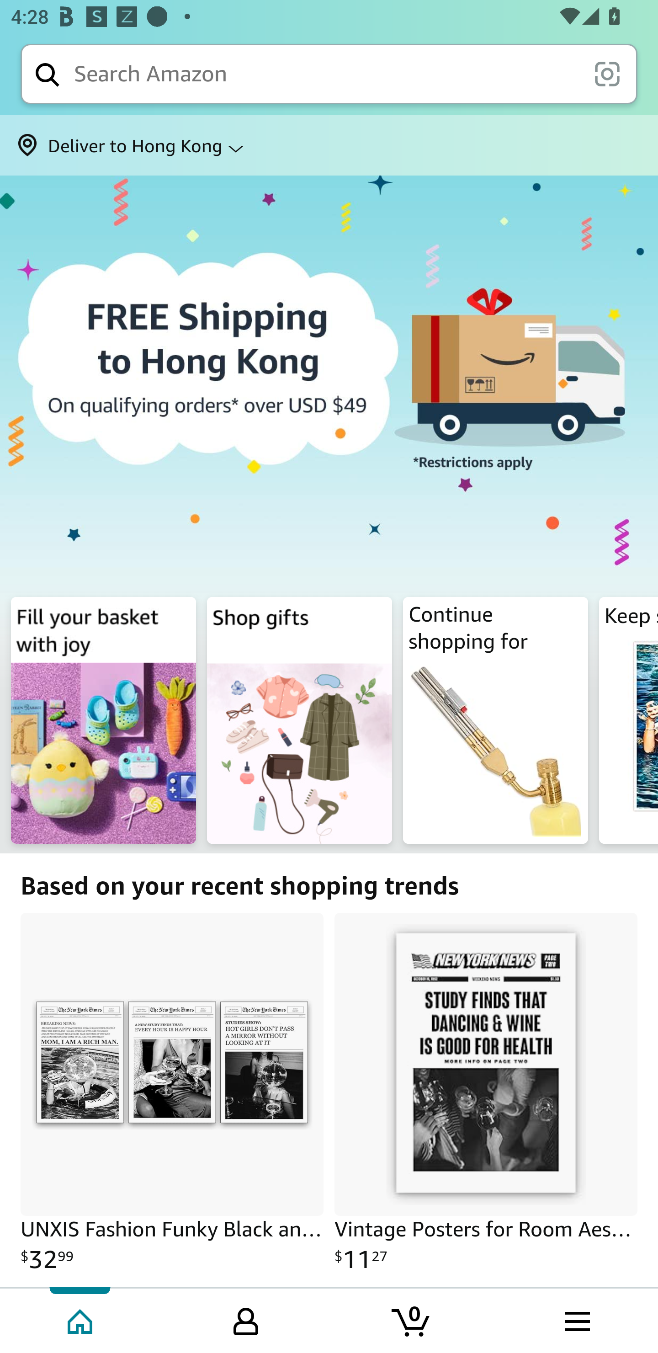 This screenshot has height=1353, width=658. I want to click on Search Search Search Amazon scan it, so click(329, 74).